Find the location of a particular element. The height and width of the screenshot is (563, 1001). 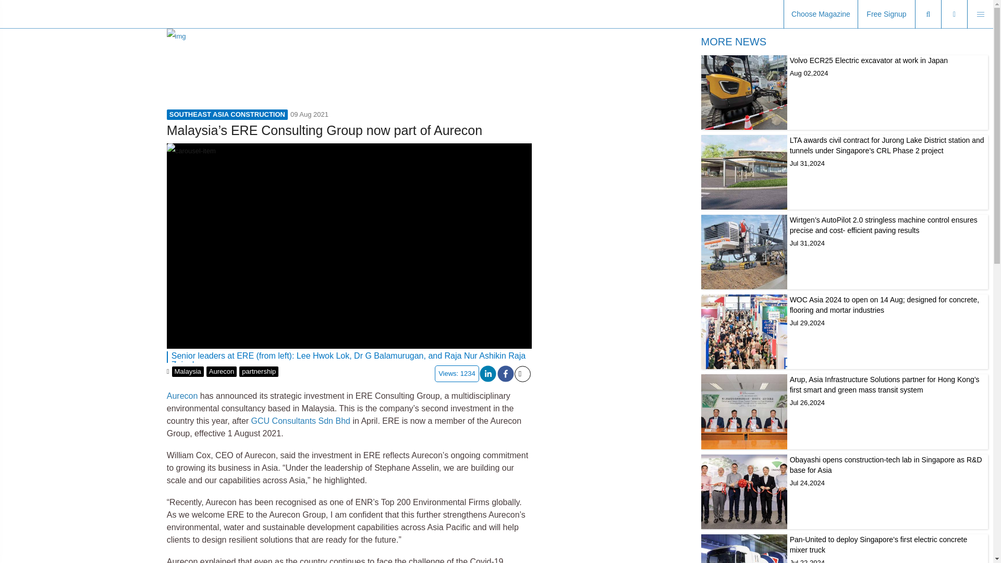

Aurecon is located at coordinates (259, 371).